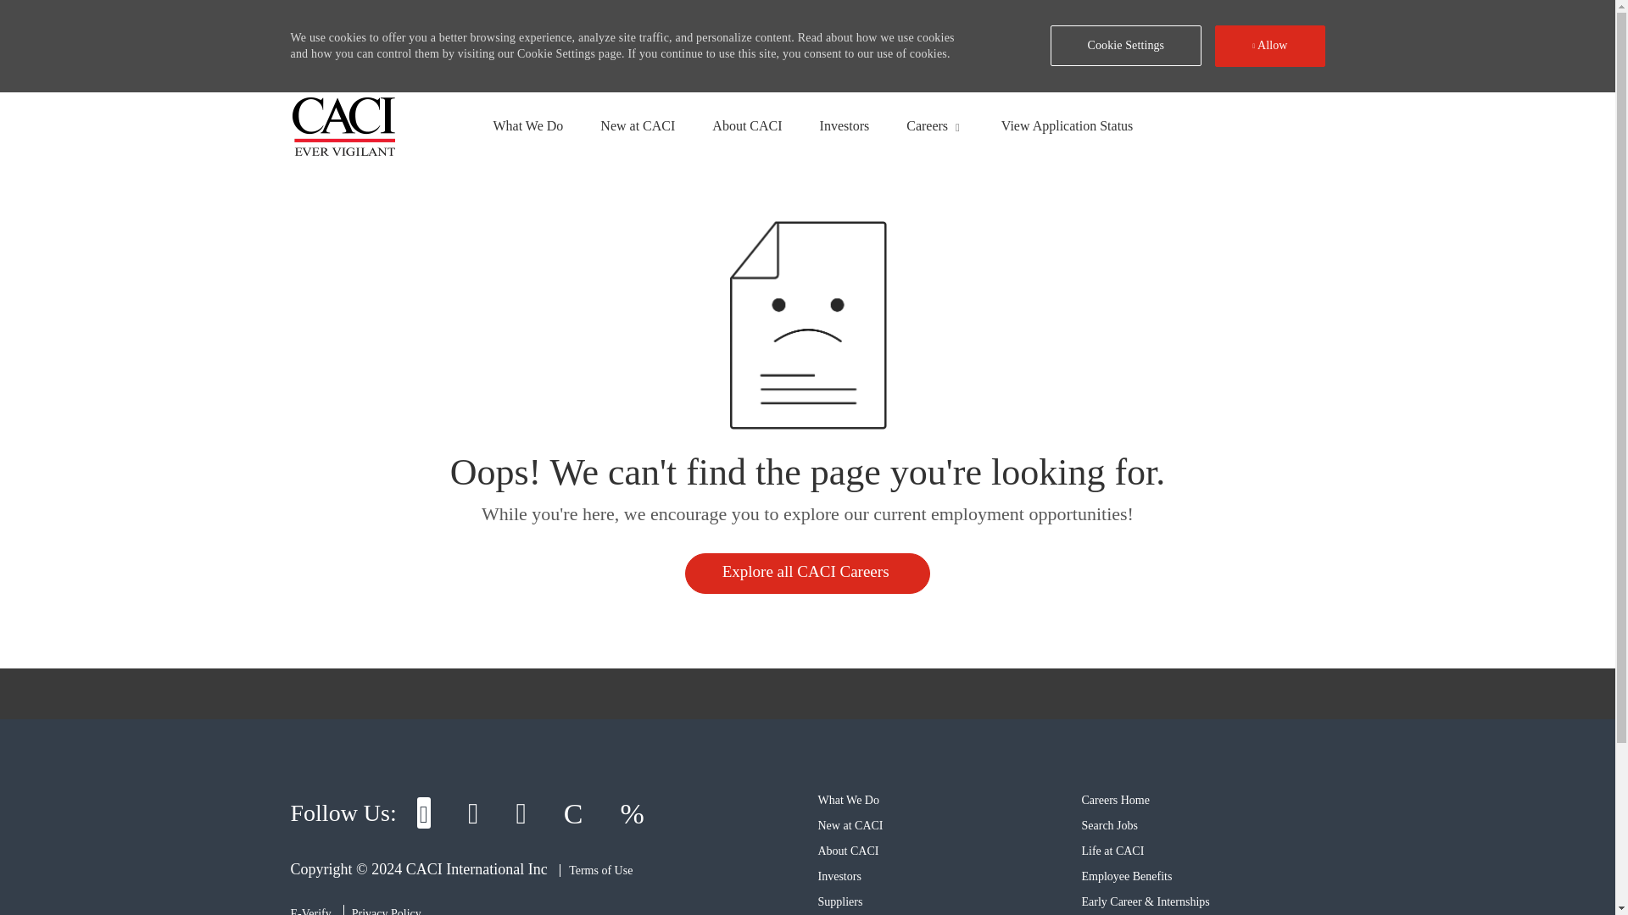  I want to click on Investors, so click(845, 125).